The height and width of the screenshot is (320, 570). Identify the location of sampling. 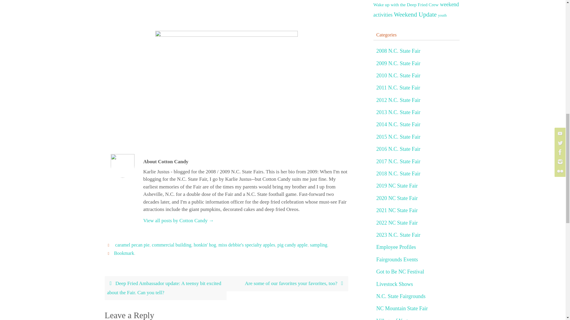
(319, 245).